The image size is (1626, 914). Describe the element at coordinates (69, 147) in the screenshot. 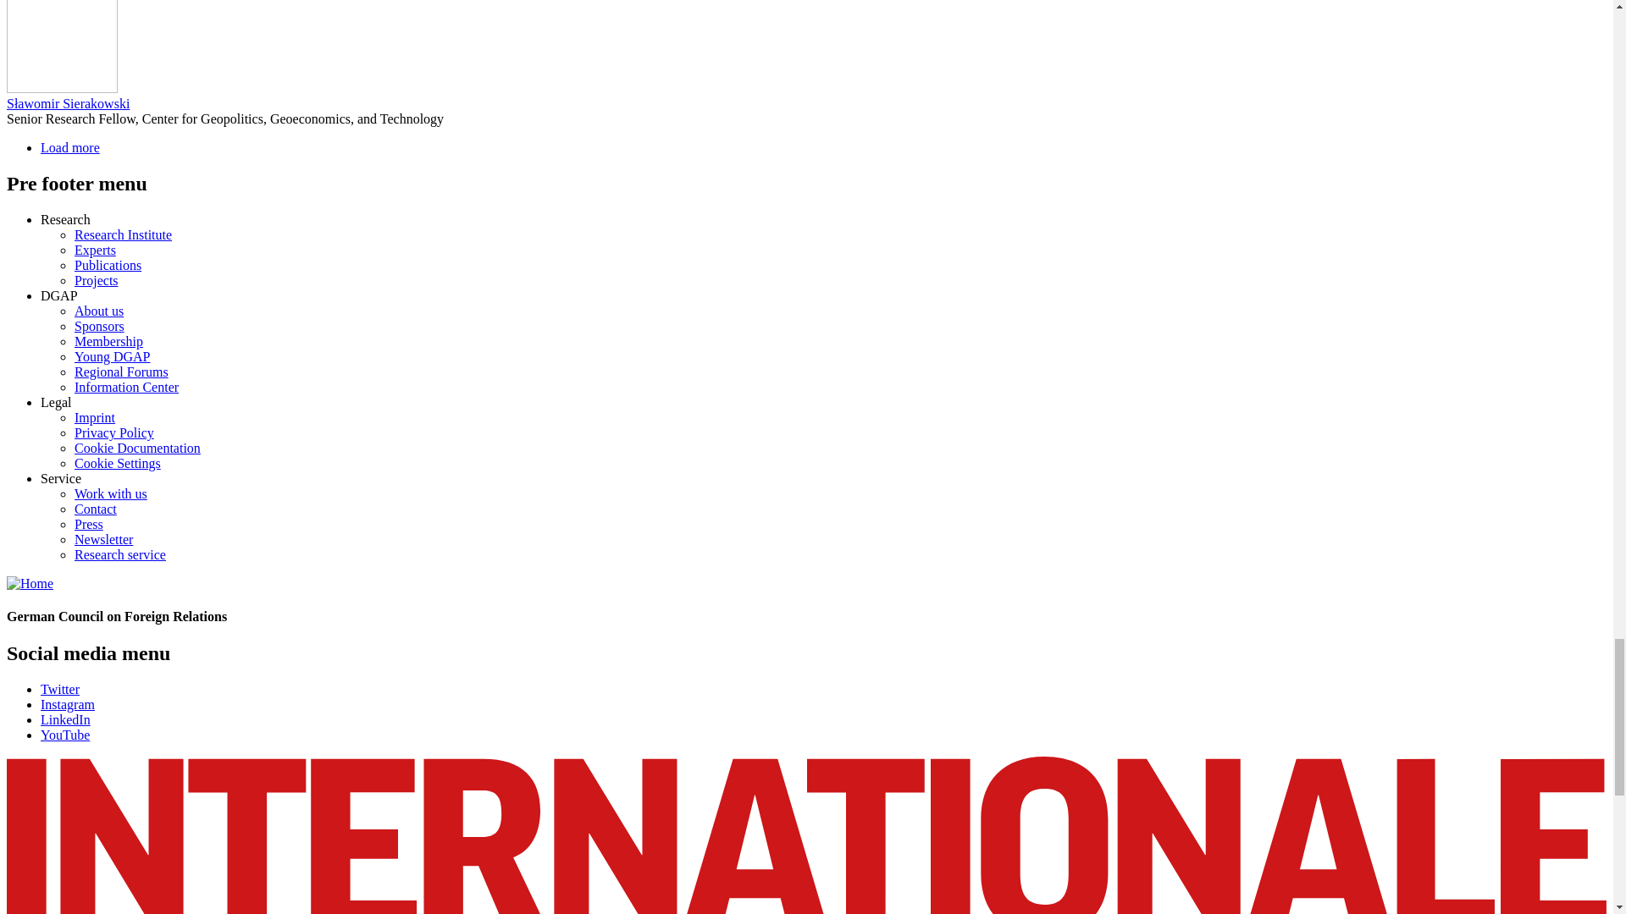

I see `Go to next page` at that location.